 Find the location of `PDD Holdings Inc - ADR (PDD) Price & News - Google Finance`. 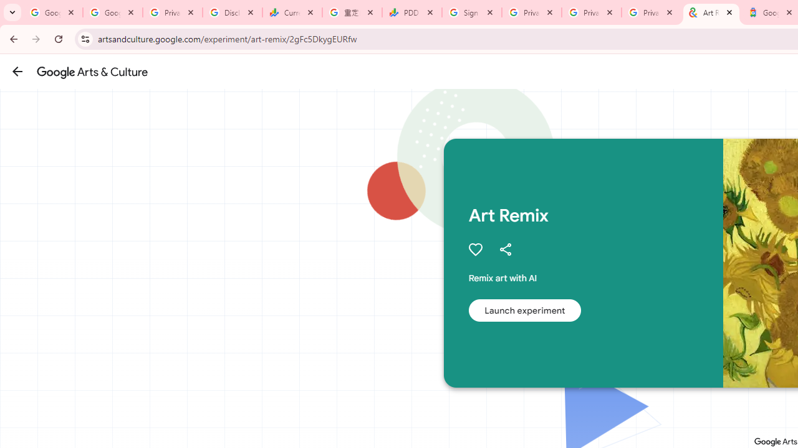

PDD Holdings Inc - ADR (PDD) Price & News - Google Finance is located at coordinates (412, 12).